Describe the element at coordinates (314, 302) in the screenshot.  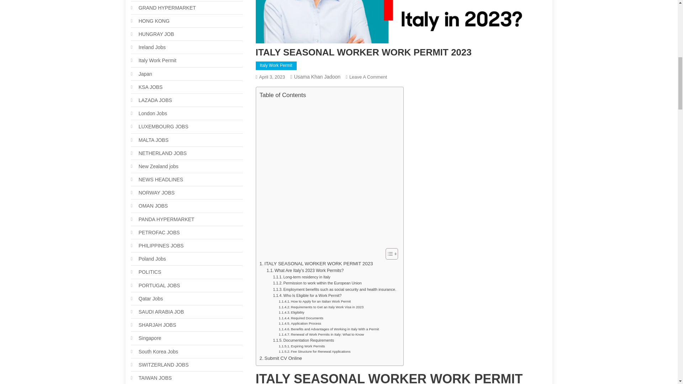
I see `How to Apply for an Italian Work Permit` at that location.